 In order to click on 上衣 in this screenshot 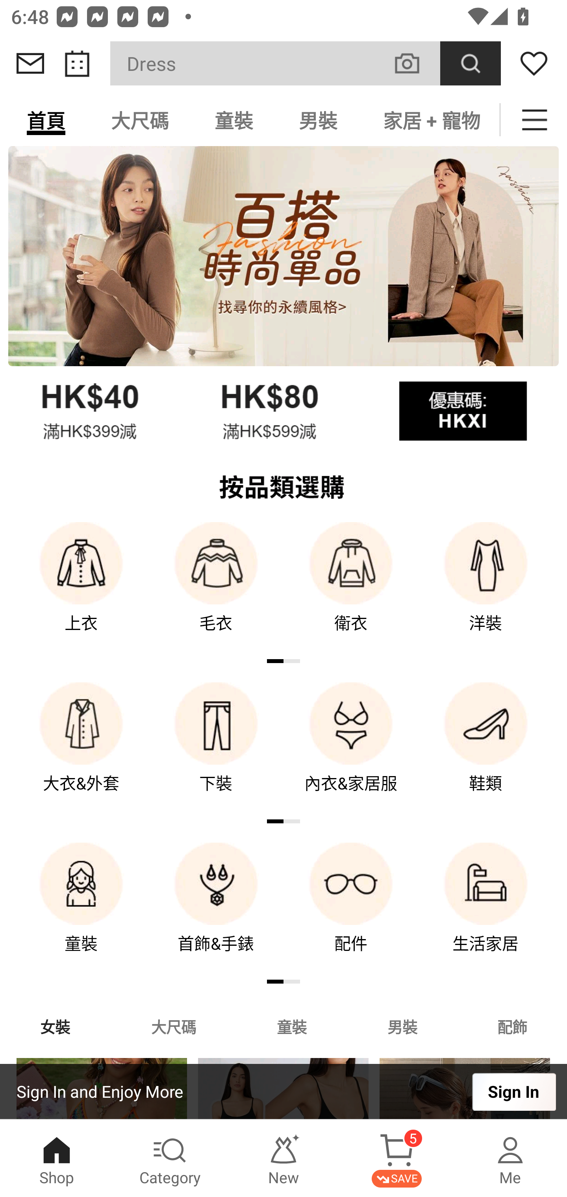, I will do `click(81, 587)`.